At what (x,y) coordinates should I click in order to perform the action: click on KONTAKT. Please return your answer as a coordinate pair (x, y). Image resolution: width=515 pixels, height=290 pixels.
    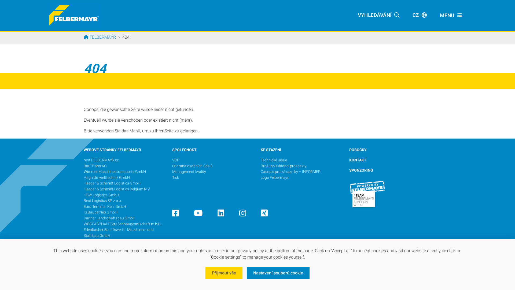
    Looking at the image, I should click on (358, 160).